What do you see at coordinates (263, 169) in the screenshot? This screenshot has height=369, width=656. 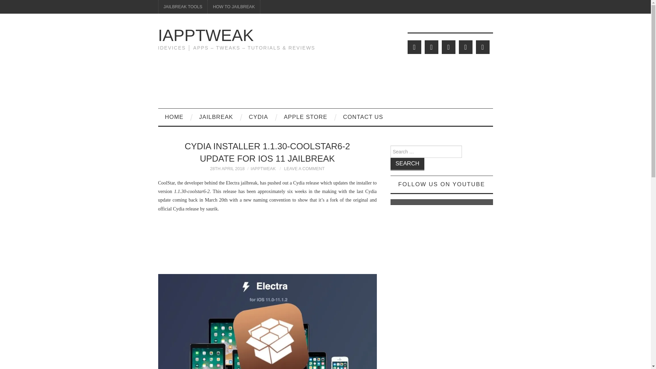 I see `IAPPTWEAK` at bounding box center [263, 169].